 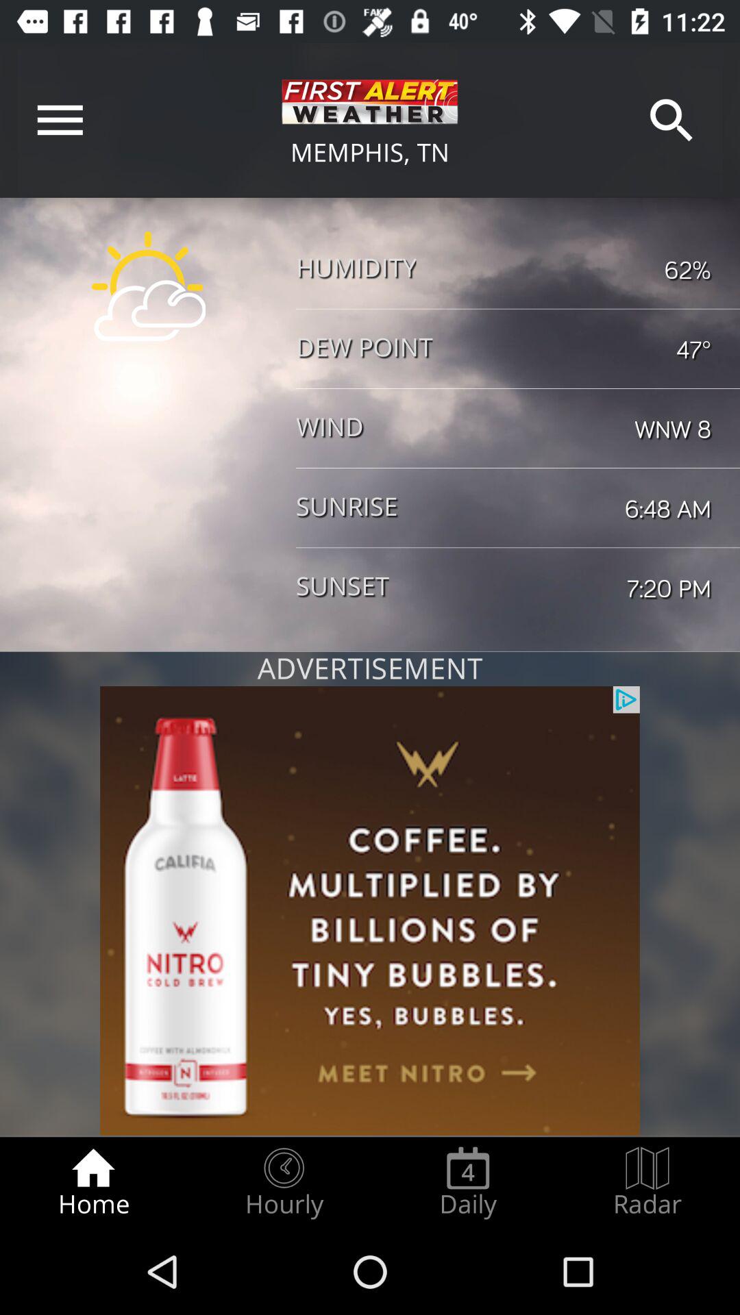 I want to click on click item to the left of daily icon, so click(x=284, y=1182).